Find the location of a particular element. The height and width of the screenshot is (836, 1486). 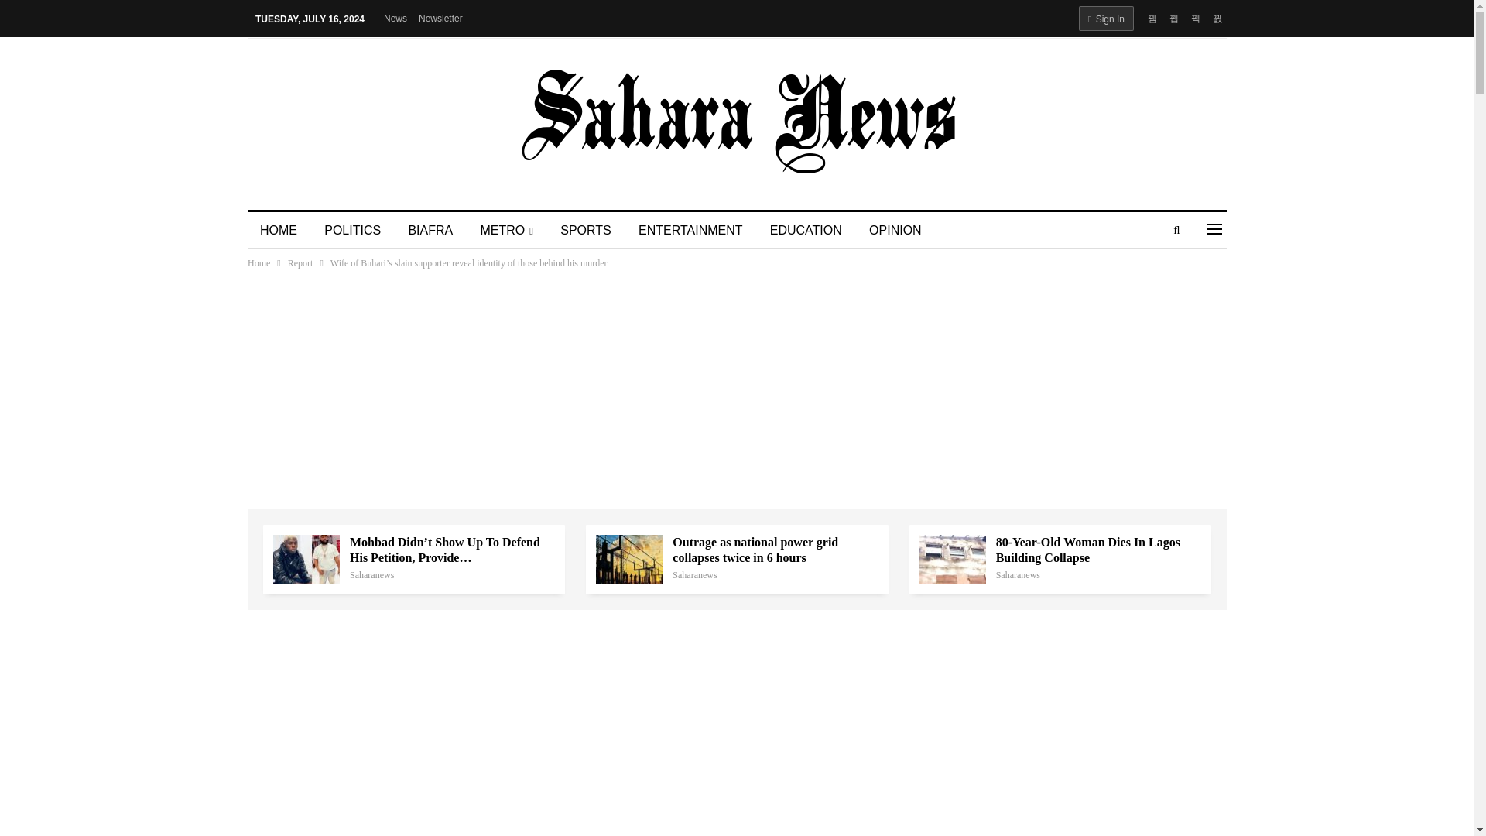

Sign In is located at coordinates (1105, 18).